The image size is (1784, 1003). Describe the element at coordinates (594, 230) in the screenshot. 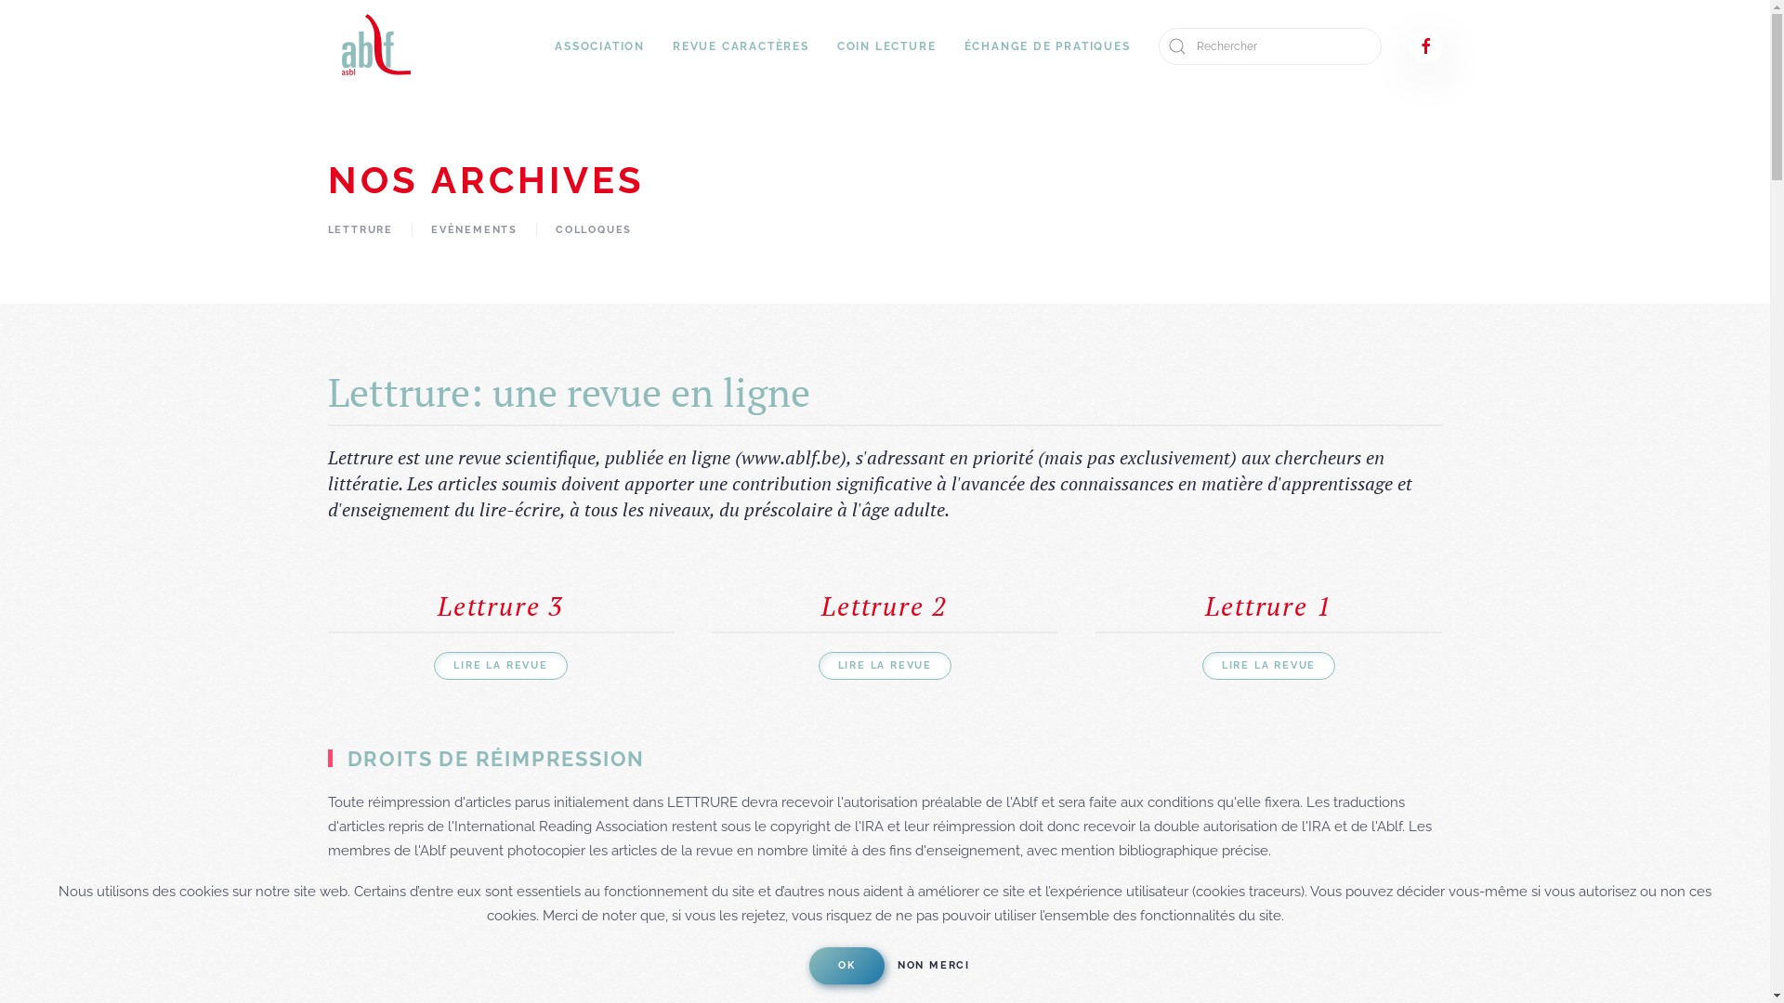

I see `COLLOQUES` at that location.